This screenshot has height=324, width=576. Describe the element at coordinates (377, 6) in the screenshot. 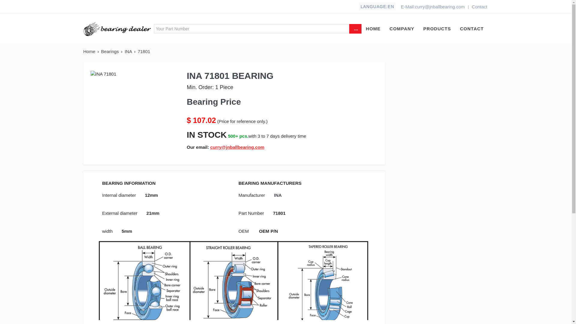

I see `LANGUAGE:EN` at that location.